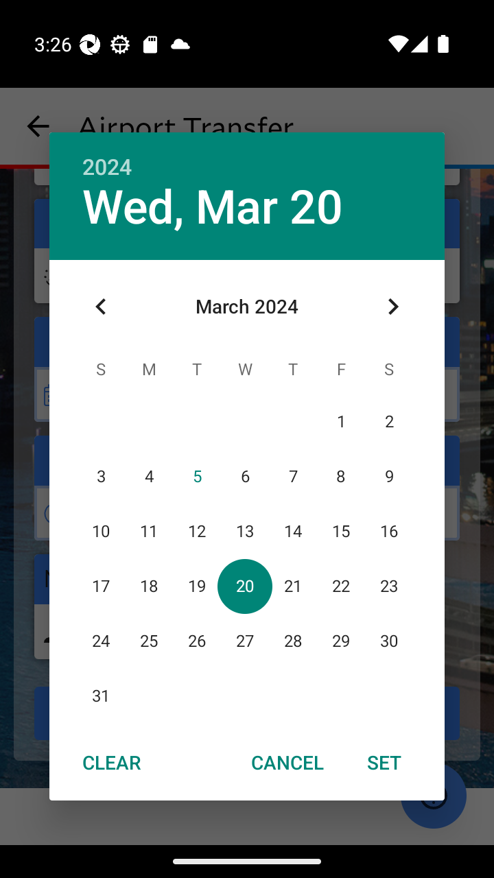 The image size is (494, 878). Describe the element at coordinates (388, 531) in the screenshot. I see `16 16 March 2024` at that location.